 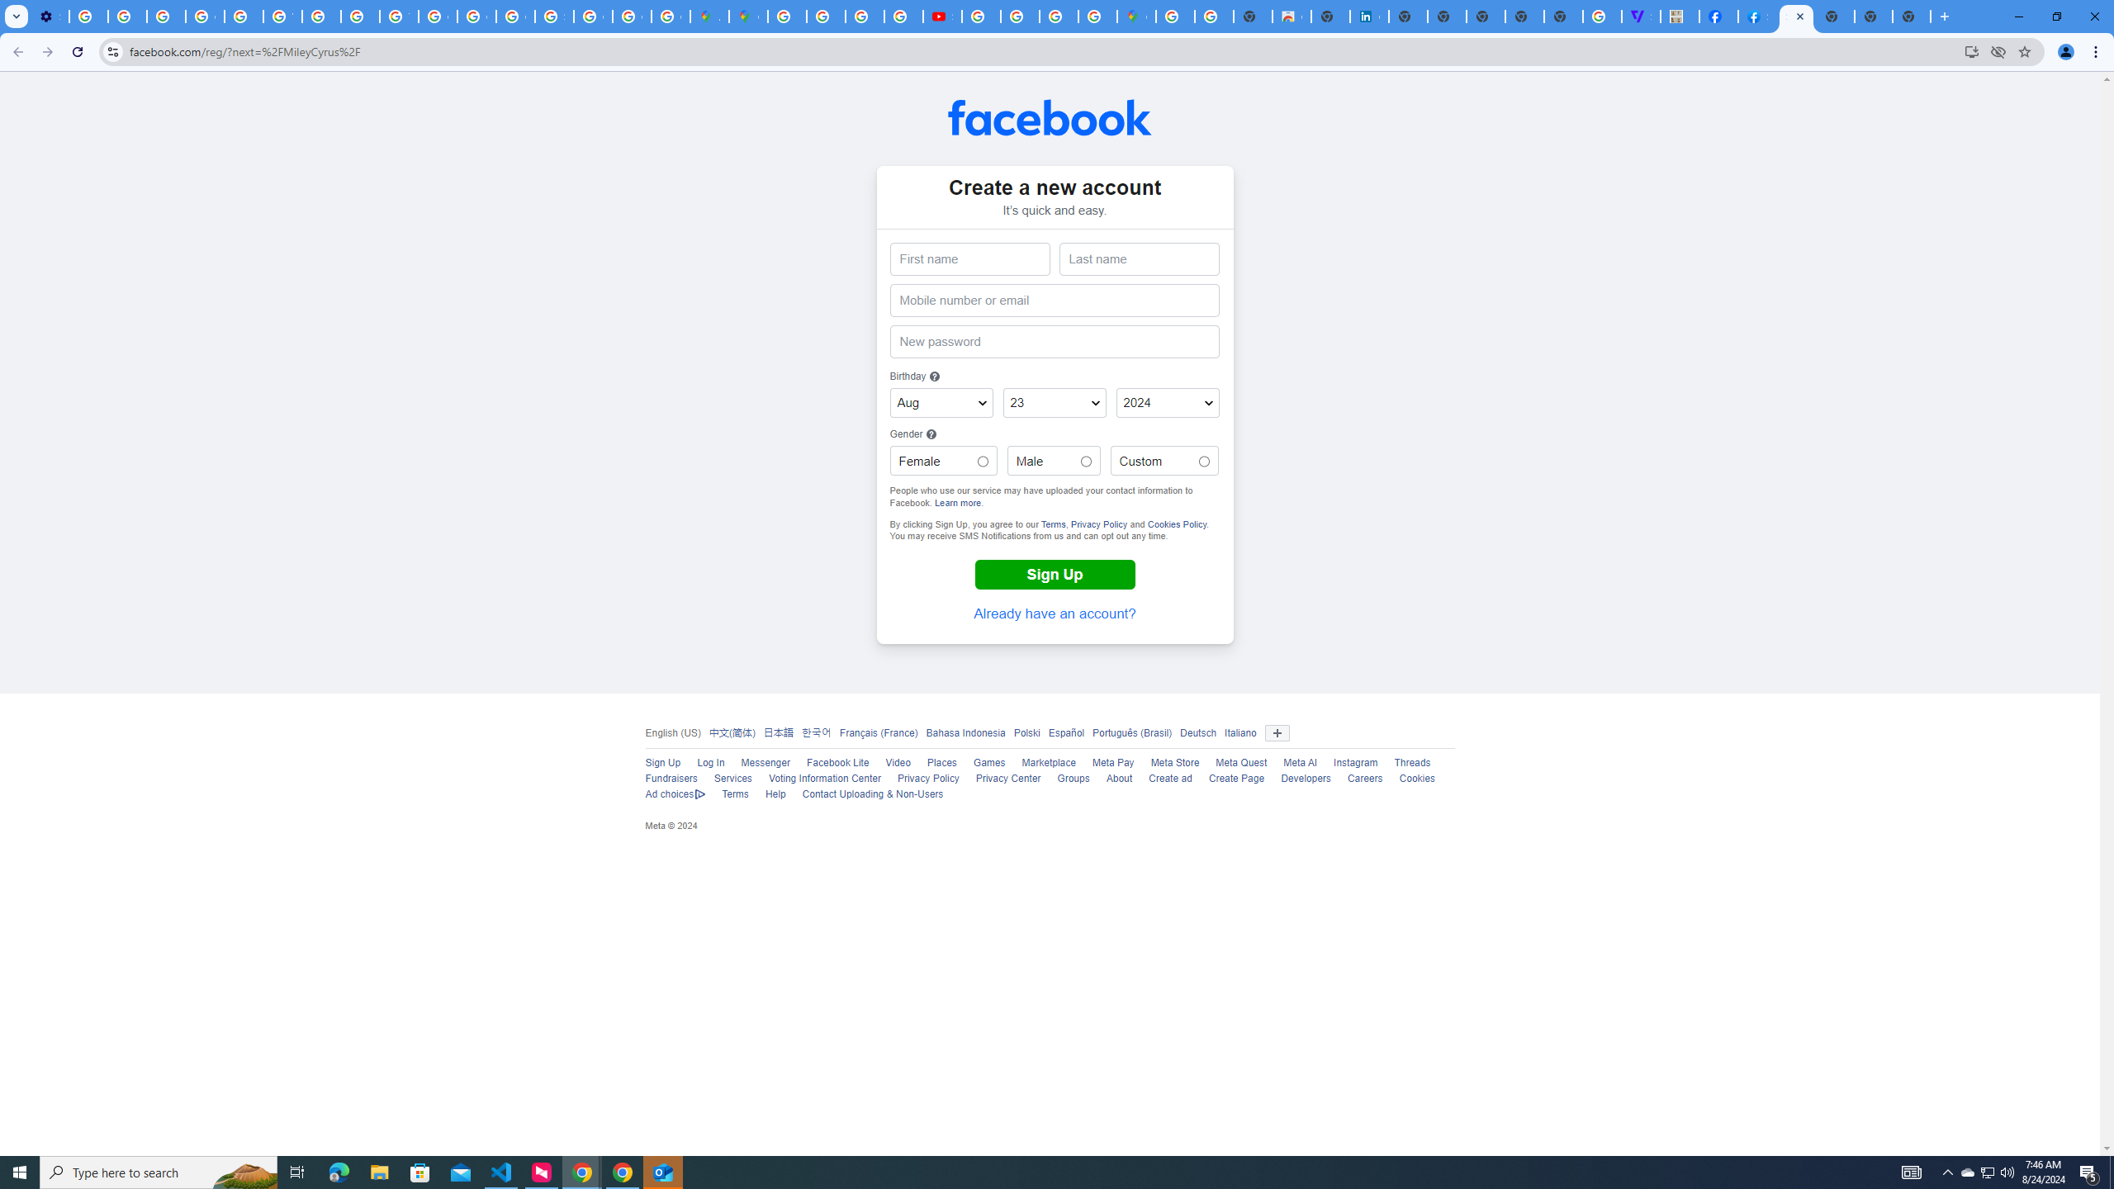 What do you see at coordinates (1641, 17) in the screenshot?
I see `Streaming - The Verge` at bounding box center [1641, 17].